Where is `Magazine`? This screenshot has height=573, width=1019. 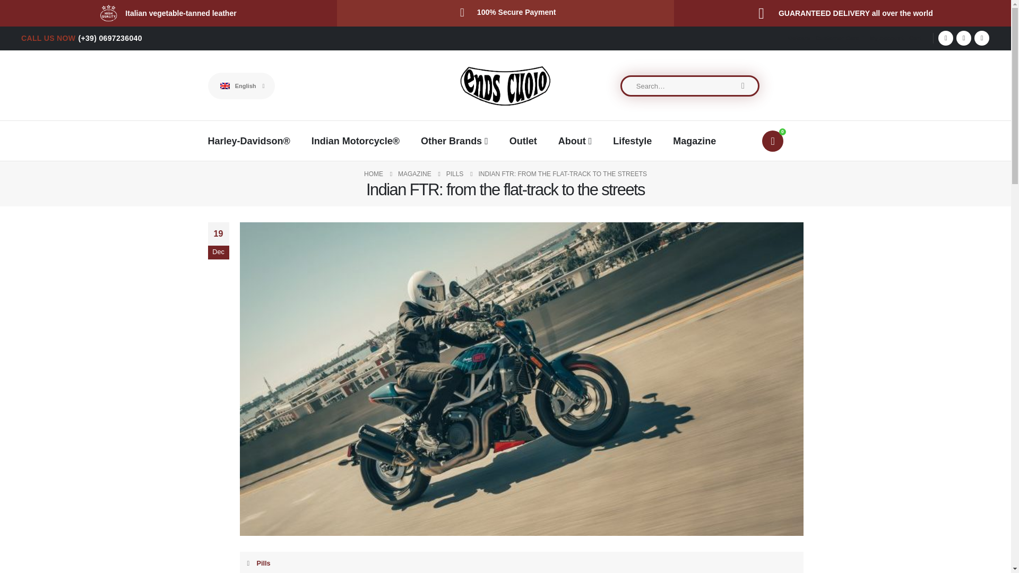 Magazine is located at coordinates (694, 140).